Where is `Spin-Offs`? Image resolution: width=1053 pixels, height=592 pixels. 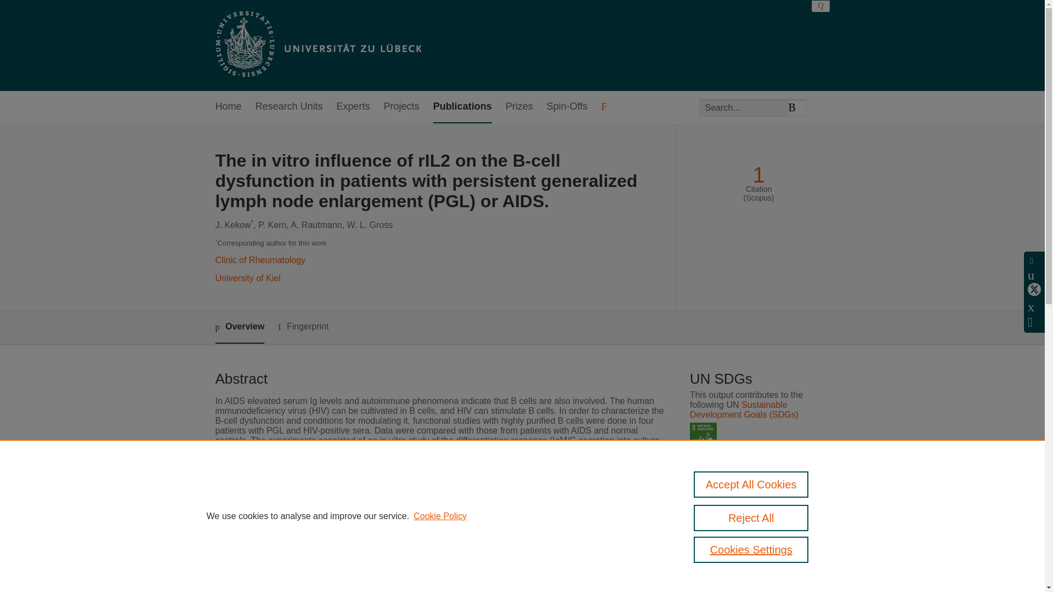 Spin-Offs is located at coordinates (567, 107).